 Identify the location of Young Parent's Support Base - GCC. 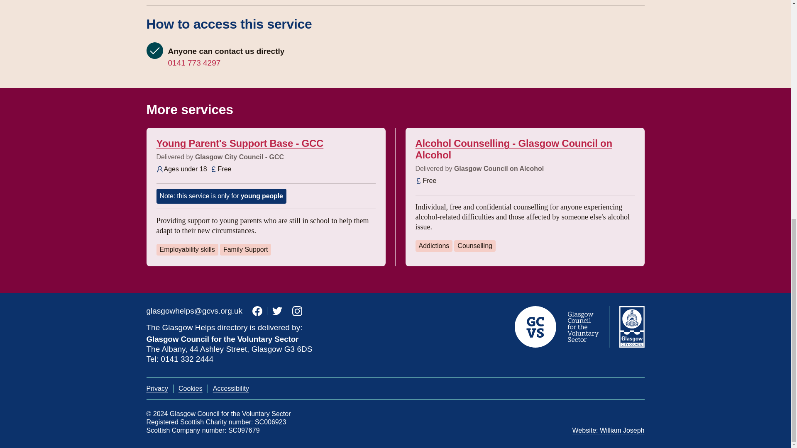
(240, 143).